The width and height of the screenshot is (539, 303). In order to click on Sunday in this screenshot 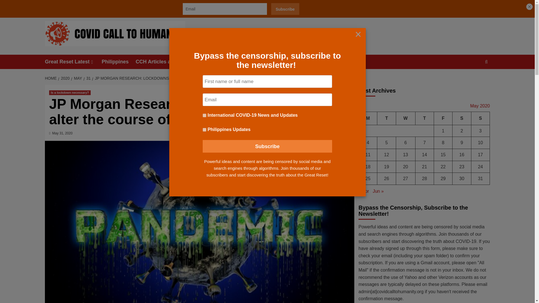, I will do `click(480, 118)`.